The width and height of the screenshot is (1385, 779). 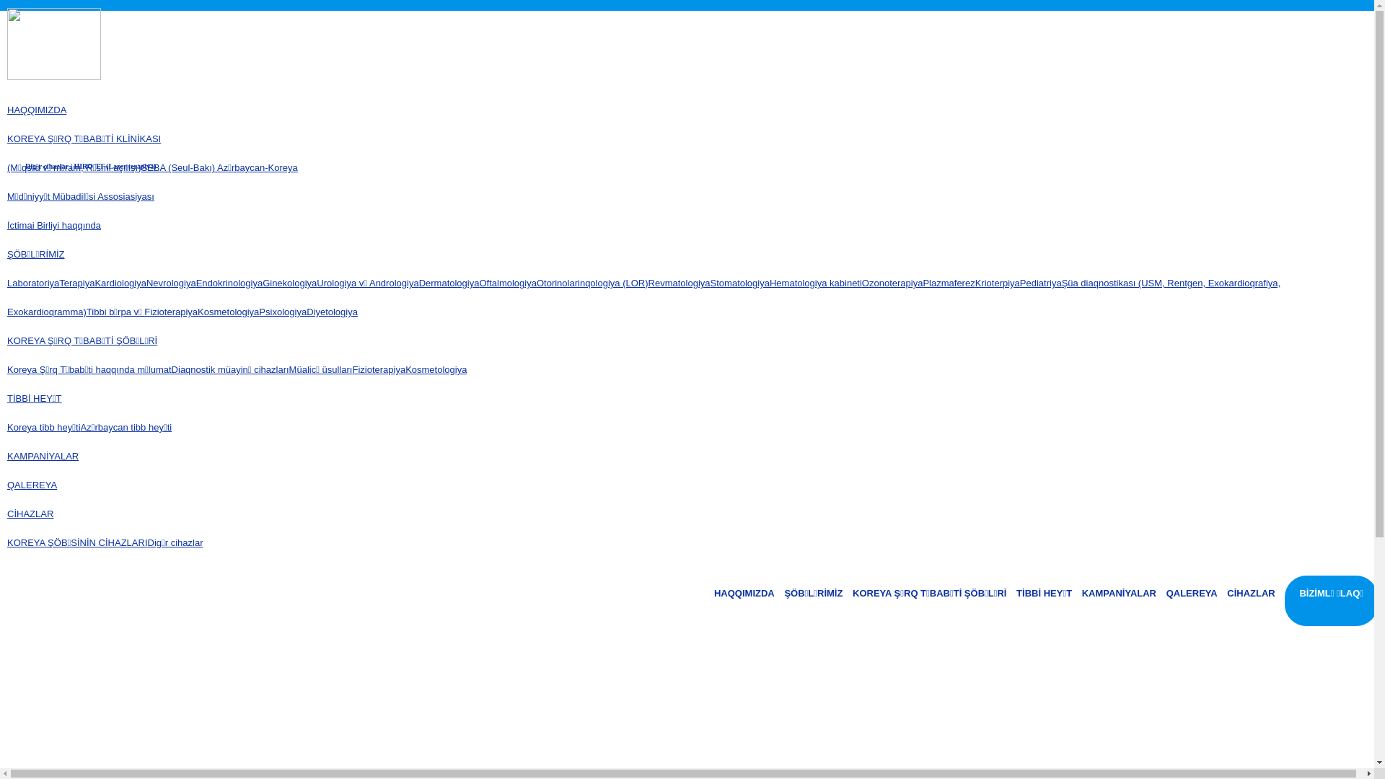 What do you see at coordinates (449, 283) in the screenshot?
I see `Dermatologiya` at bounding box center [449, 283].